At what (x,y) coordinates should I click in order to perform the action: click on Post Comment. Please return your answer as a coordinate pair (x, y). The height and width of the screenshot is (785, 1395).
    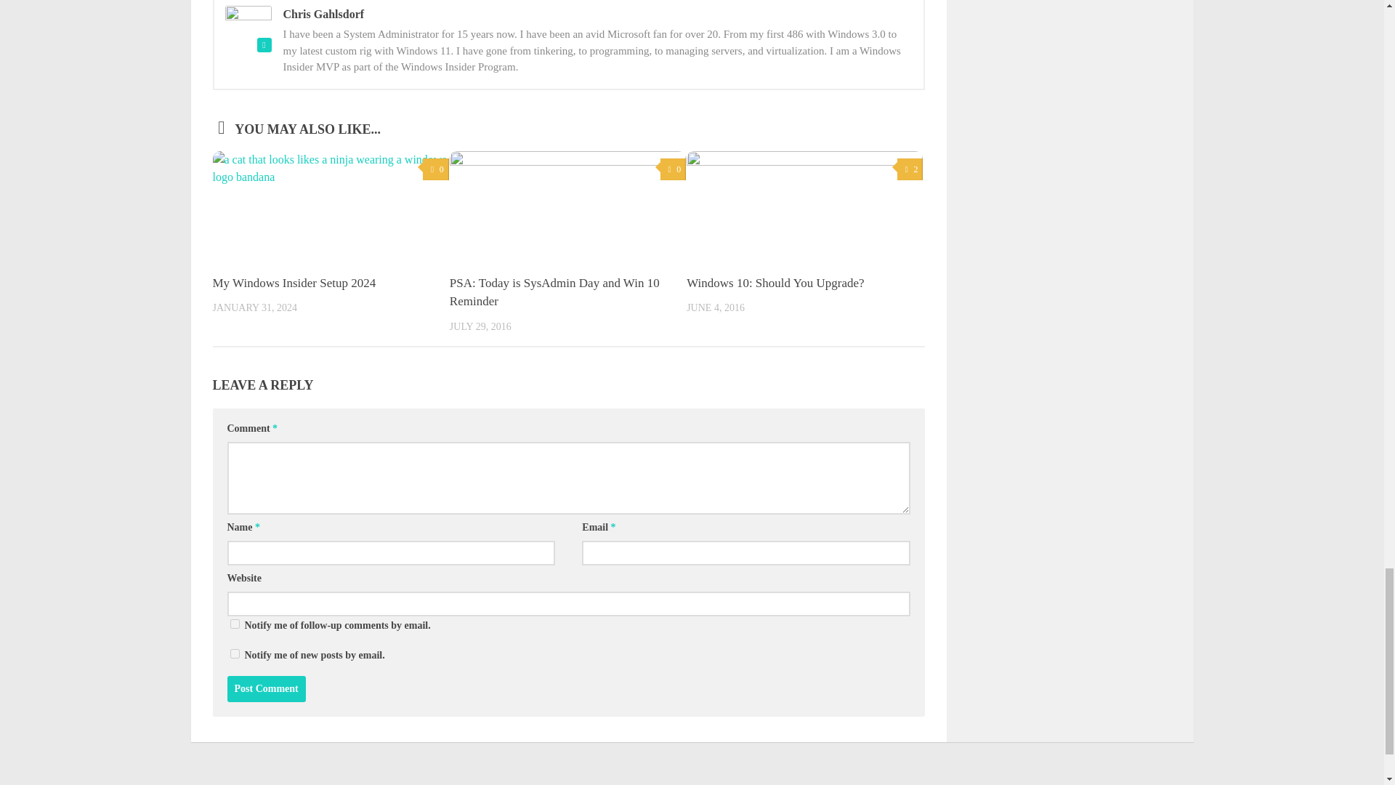
    Looking at the image, I should click on (266, 688).